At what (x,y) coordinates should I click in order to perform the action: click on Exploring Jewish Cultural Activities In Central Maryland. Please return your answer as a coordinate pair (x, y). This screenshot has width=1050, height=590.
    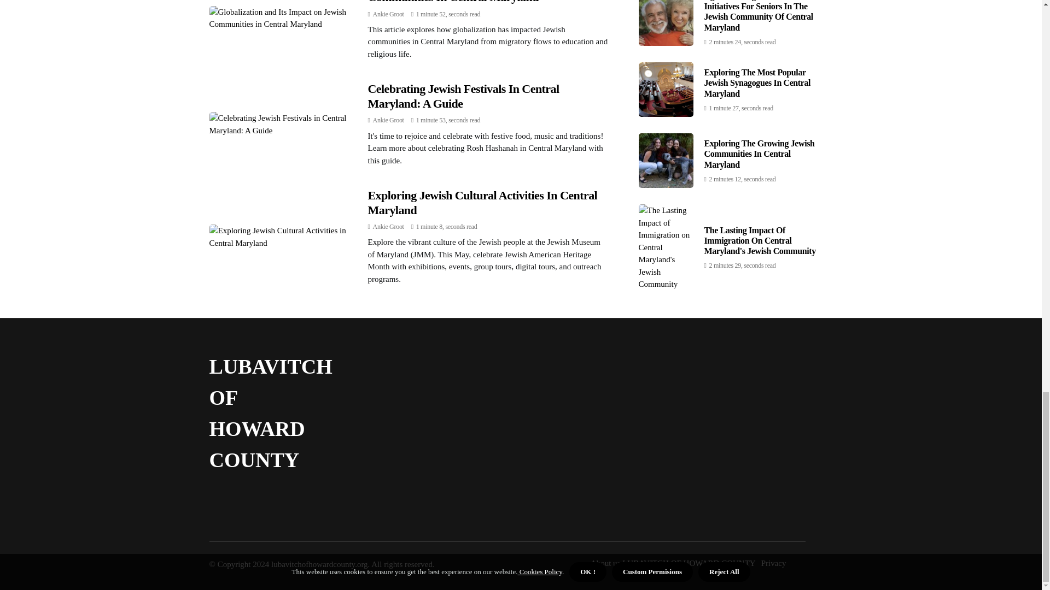
    Looking at the image, I should click on (482, 202).